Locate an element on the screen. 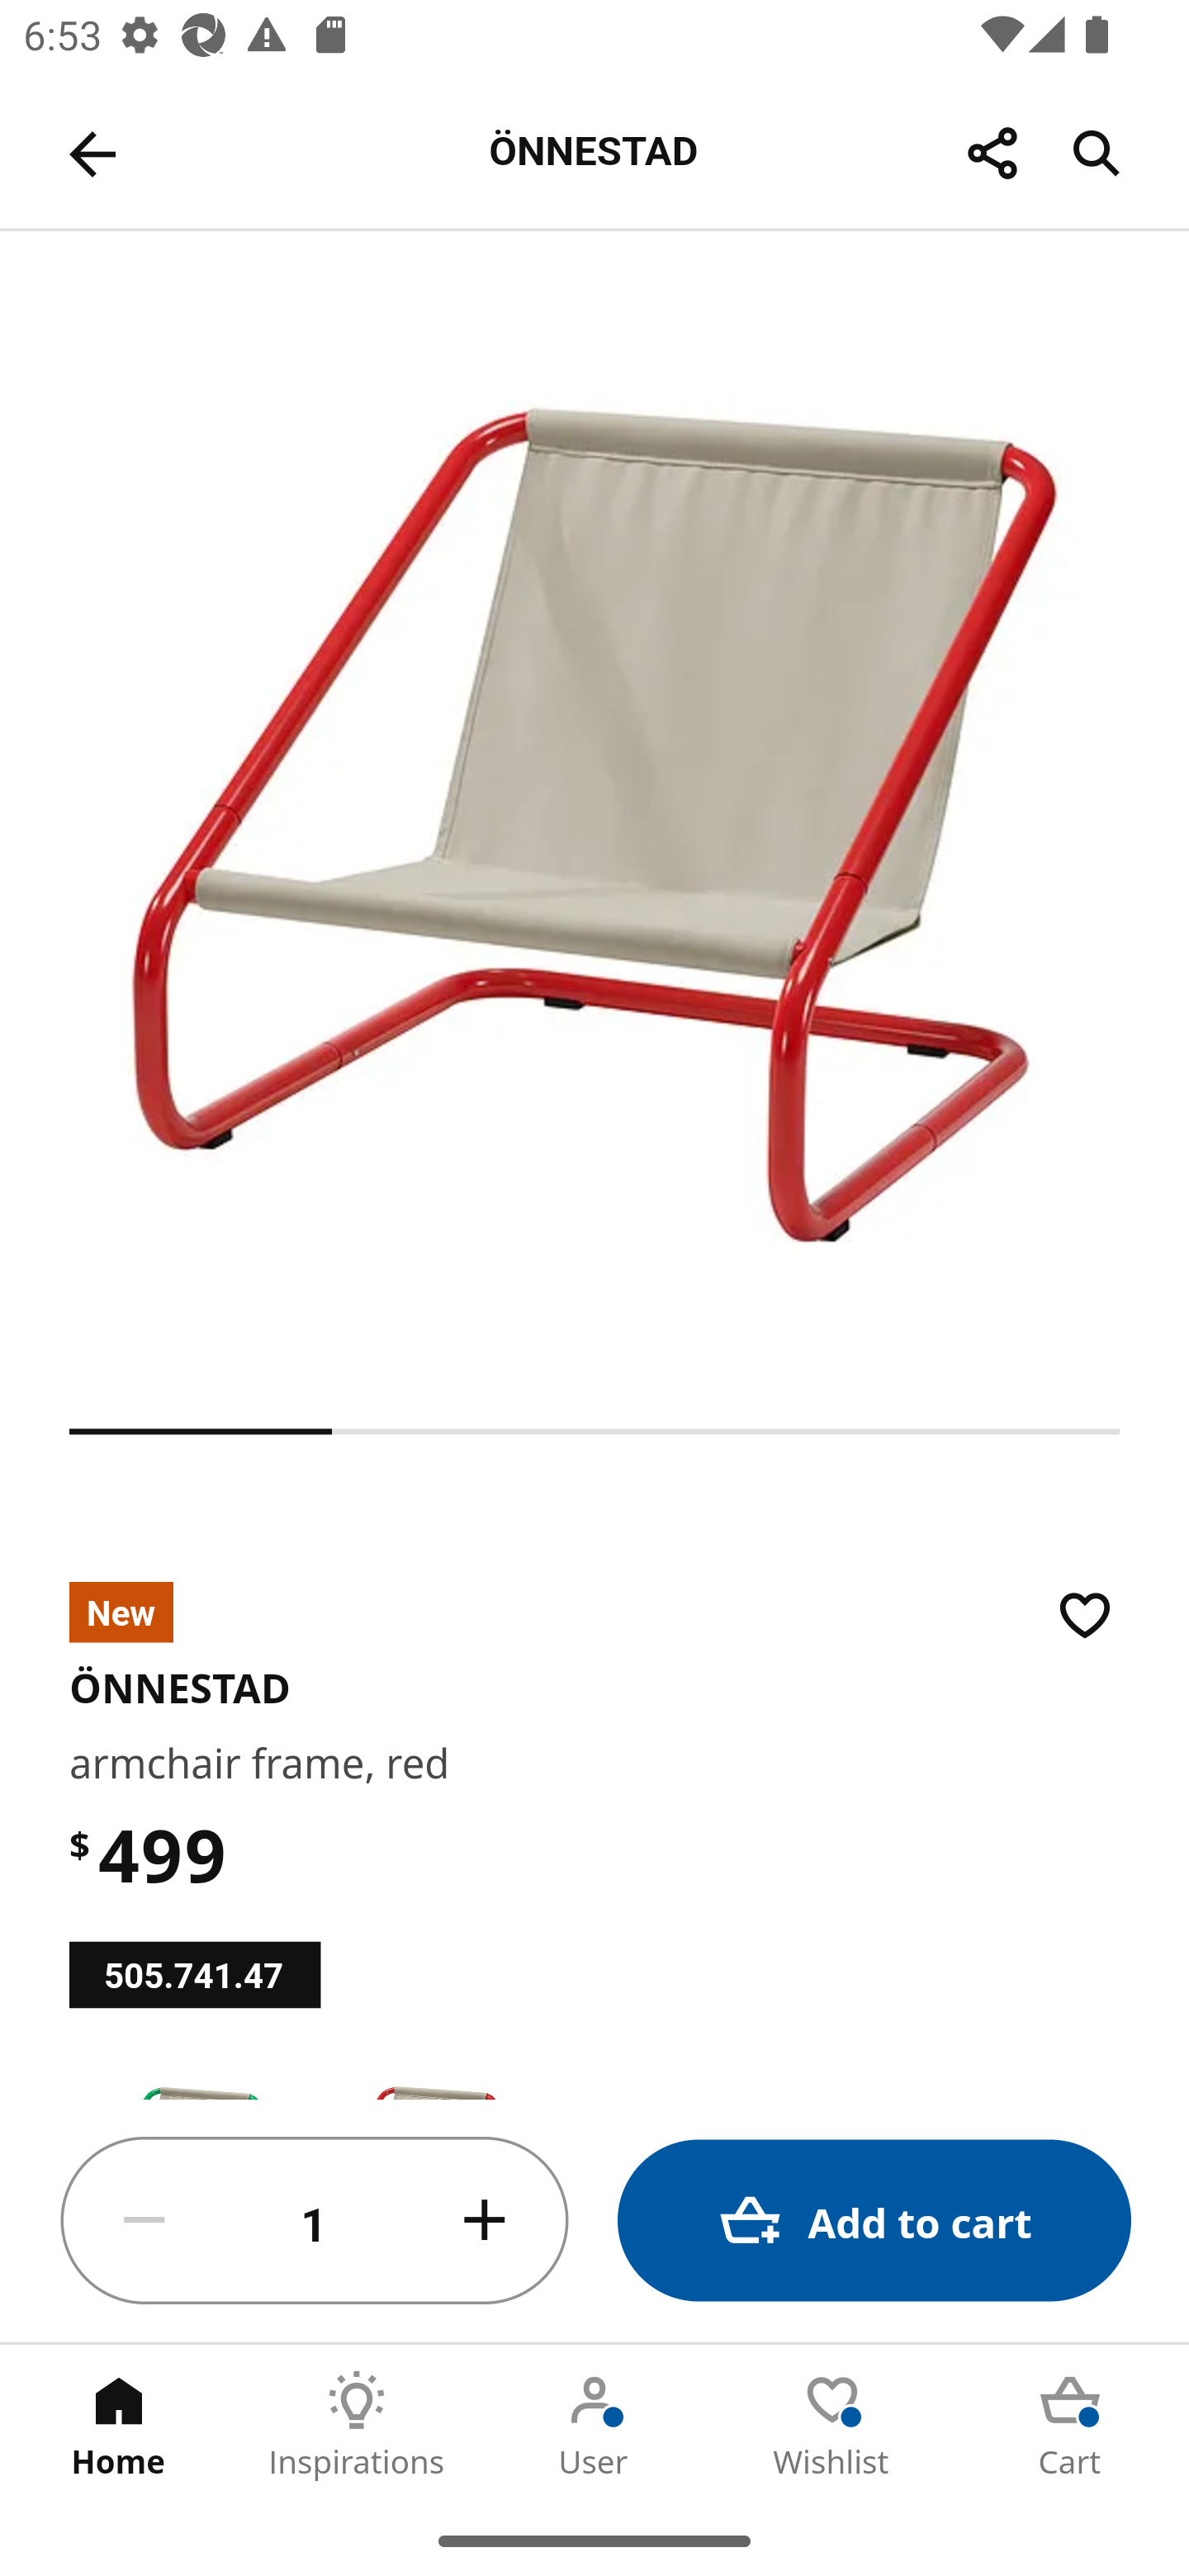 The height and width of the screenshot is (2576, 1189). Add to cart is located at coordinates (874, 2221).